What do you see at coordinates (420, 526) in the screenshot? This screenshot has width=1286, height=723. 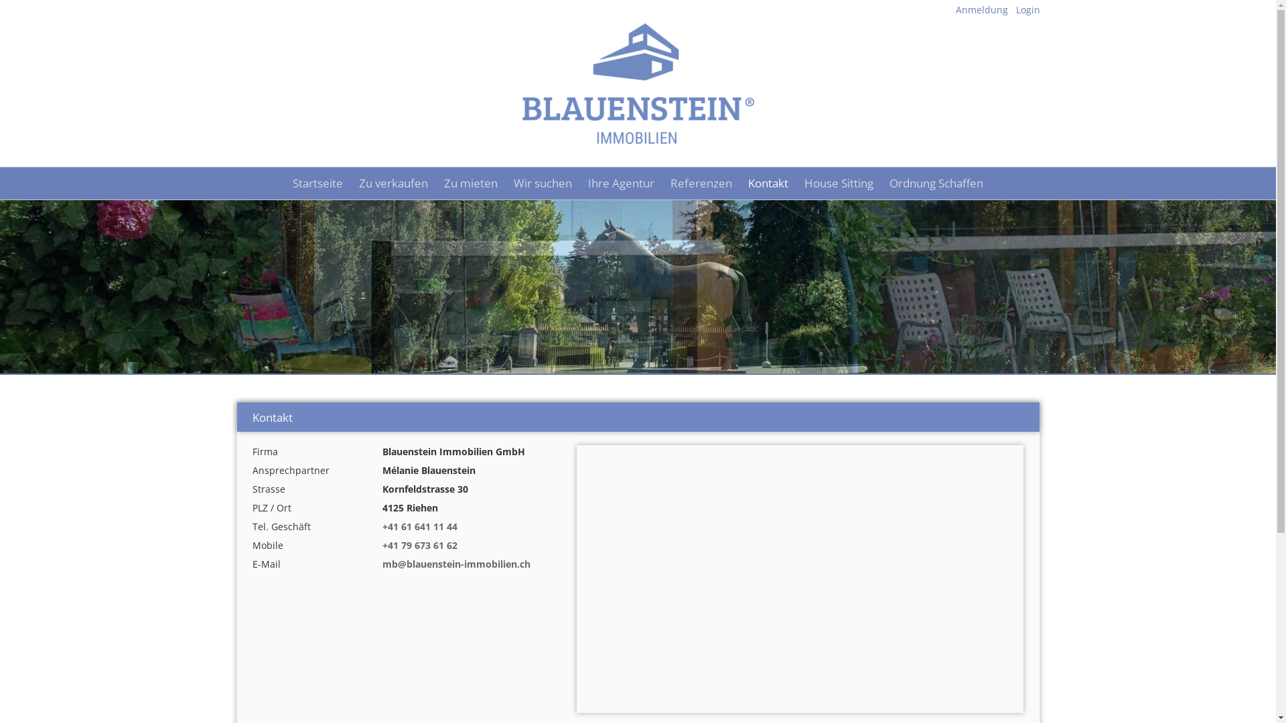 I see `+41 61 641 11 44` at bounding box center [420, 526].